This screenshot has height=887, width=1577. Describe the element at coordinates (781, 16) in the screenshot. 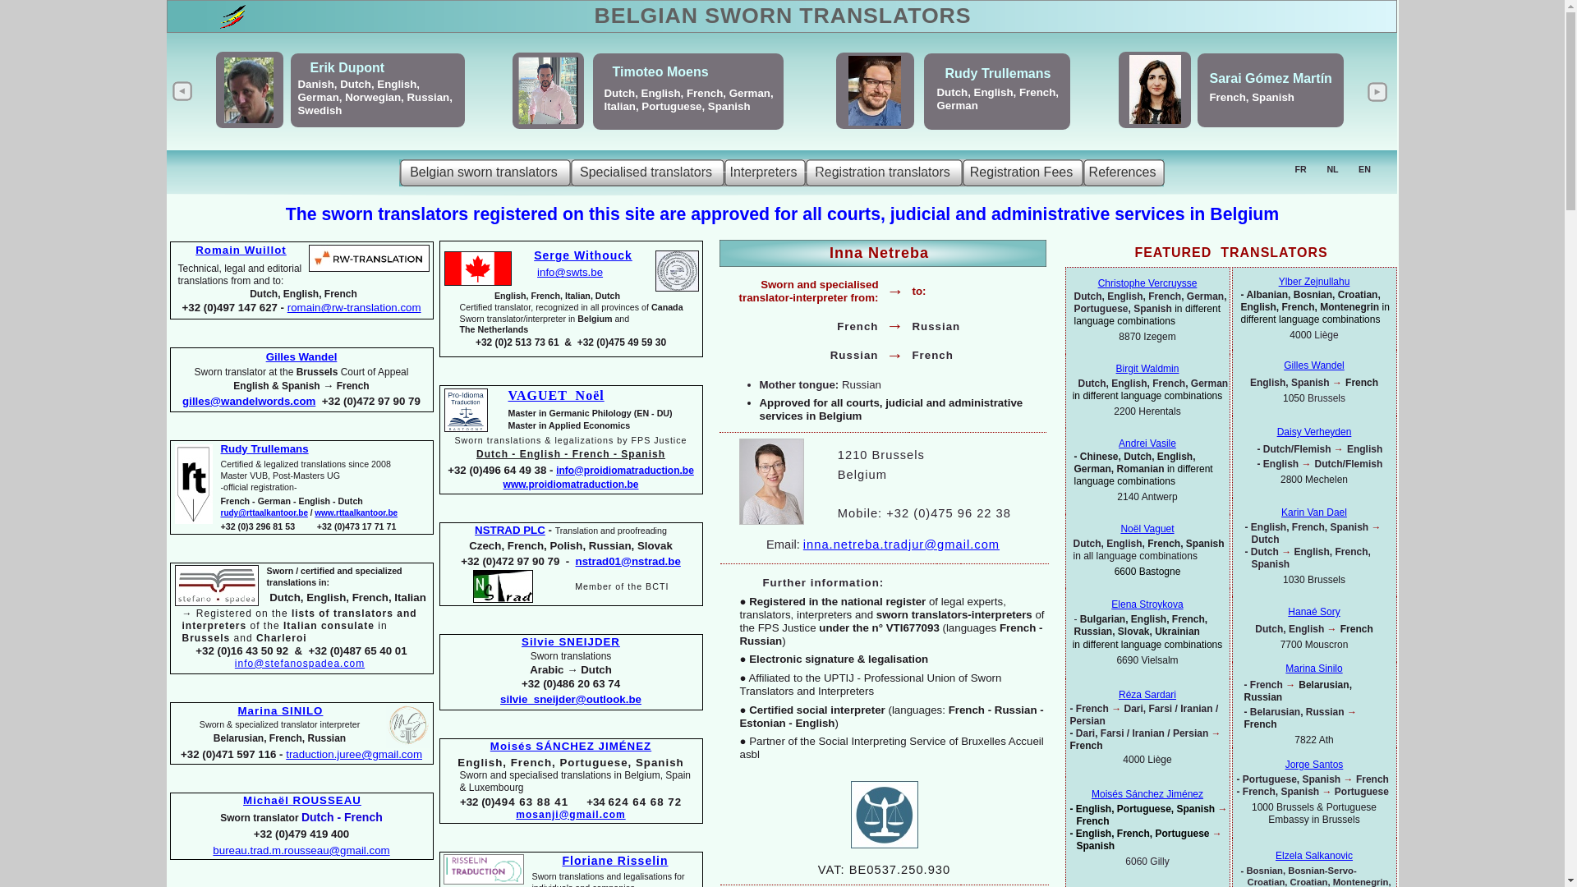

I see `Sworn translators and interpreters in Belgium` at that location.